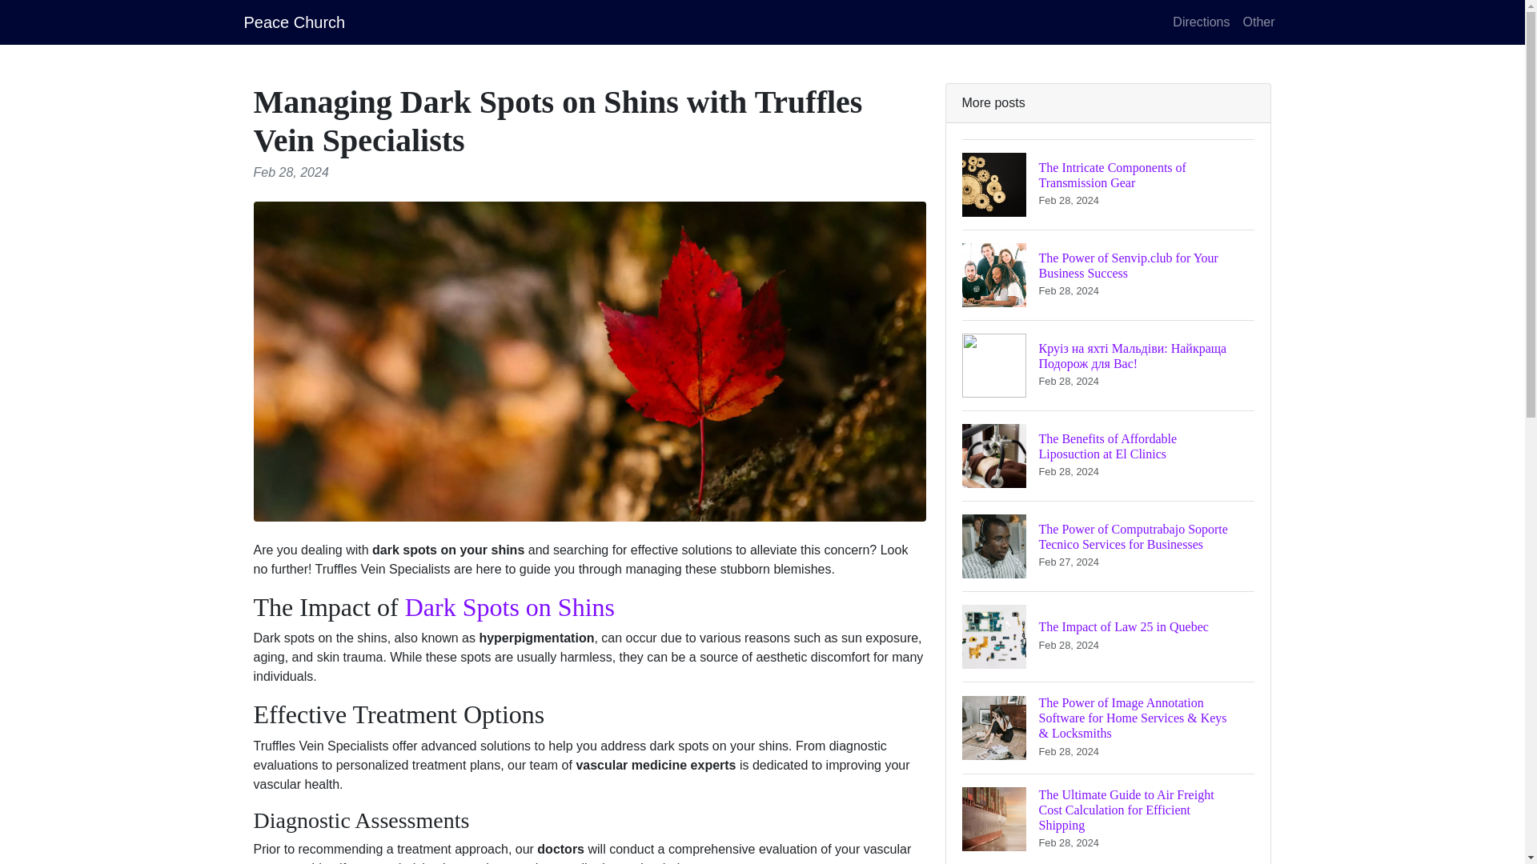 Image resolution: width=1537 pixels, height=864 pixels. Describe the element at coordinates (1108, 184) in the screenshot. I see `Dark Spots on Shins` at that location.